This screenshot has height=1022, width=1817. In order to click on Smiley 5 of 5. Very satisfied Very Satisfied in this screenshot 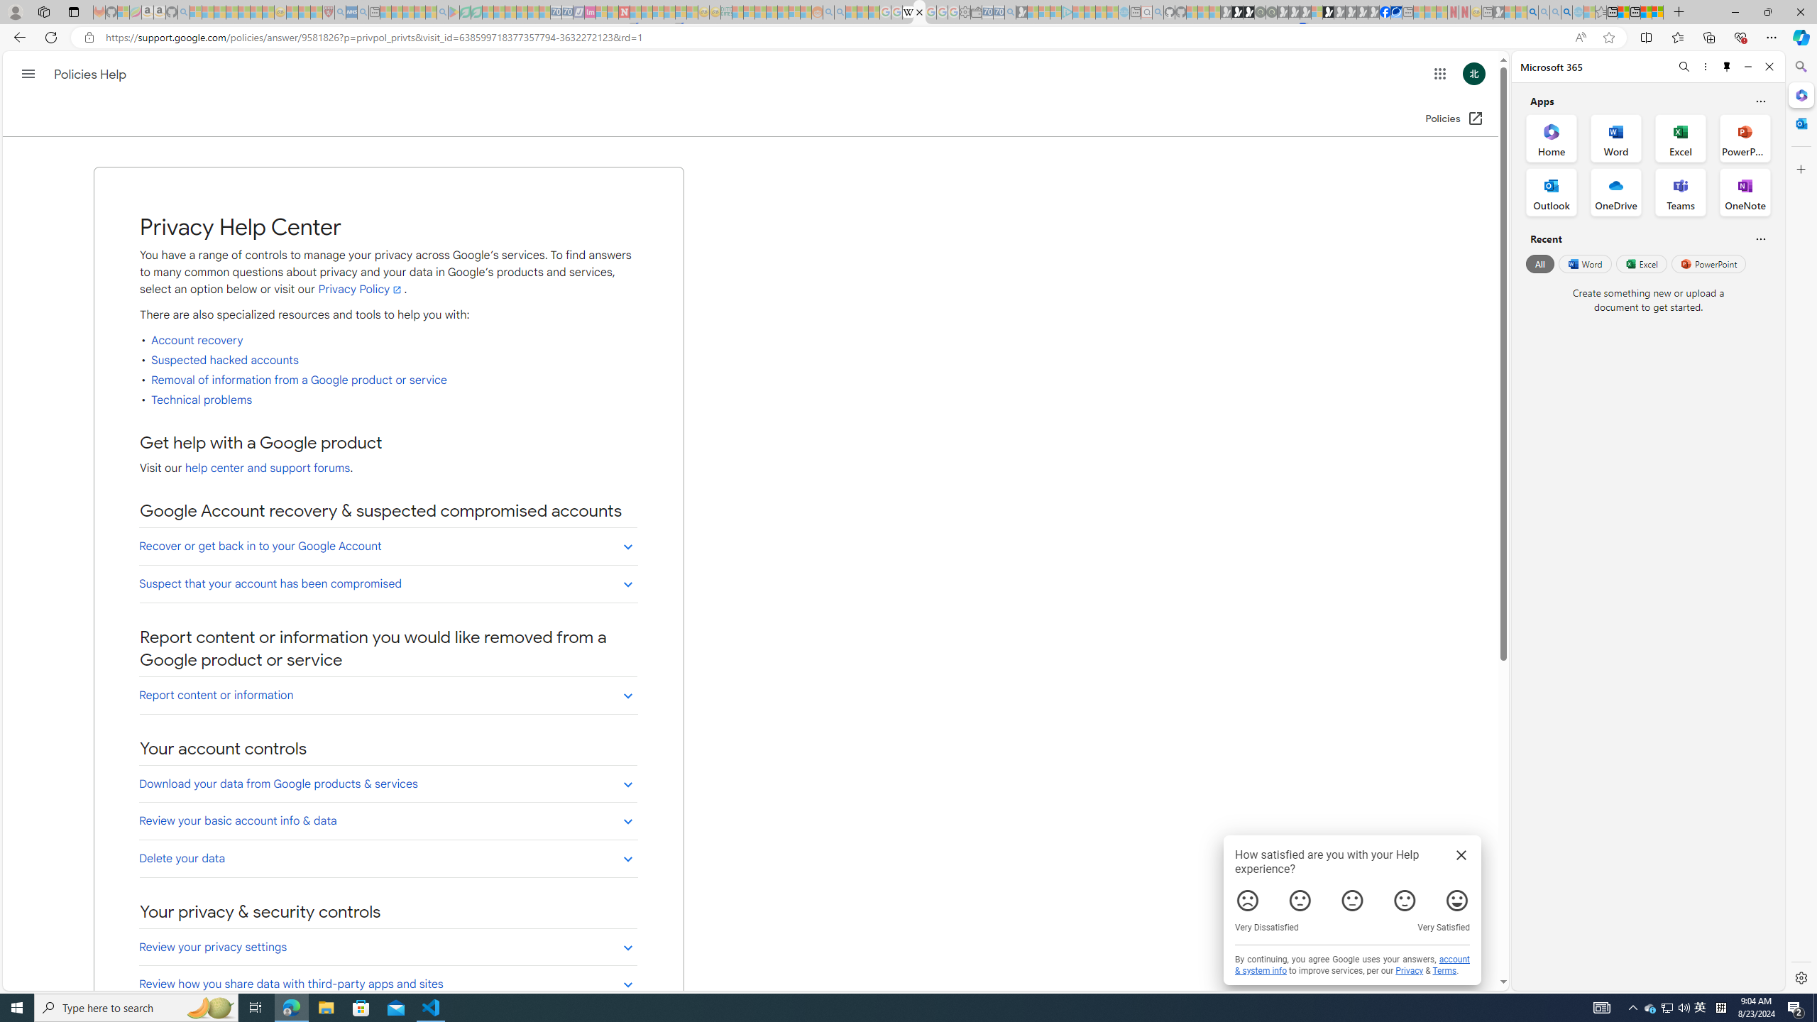, I will do `click(1457, 901)`.